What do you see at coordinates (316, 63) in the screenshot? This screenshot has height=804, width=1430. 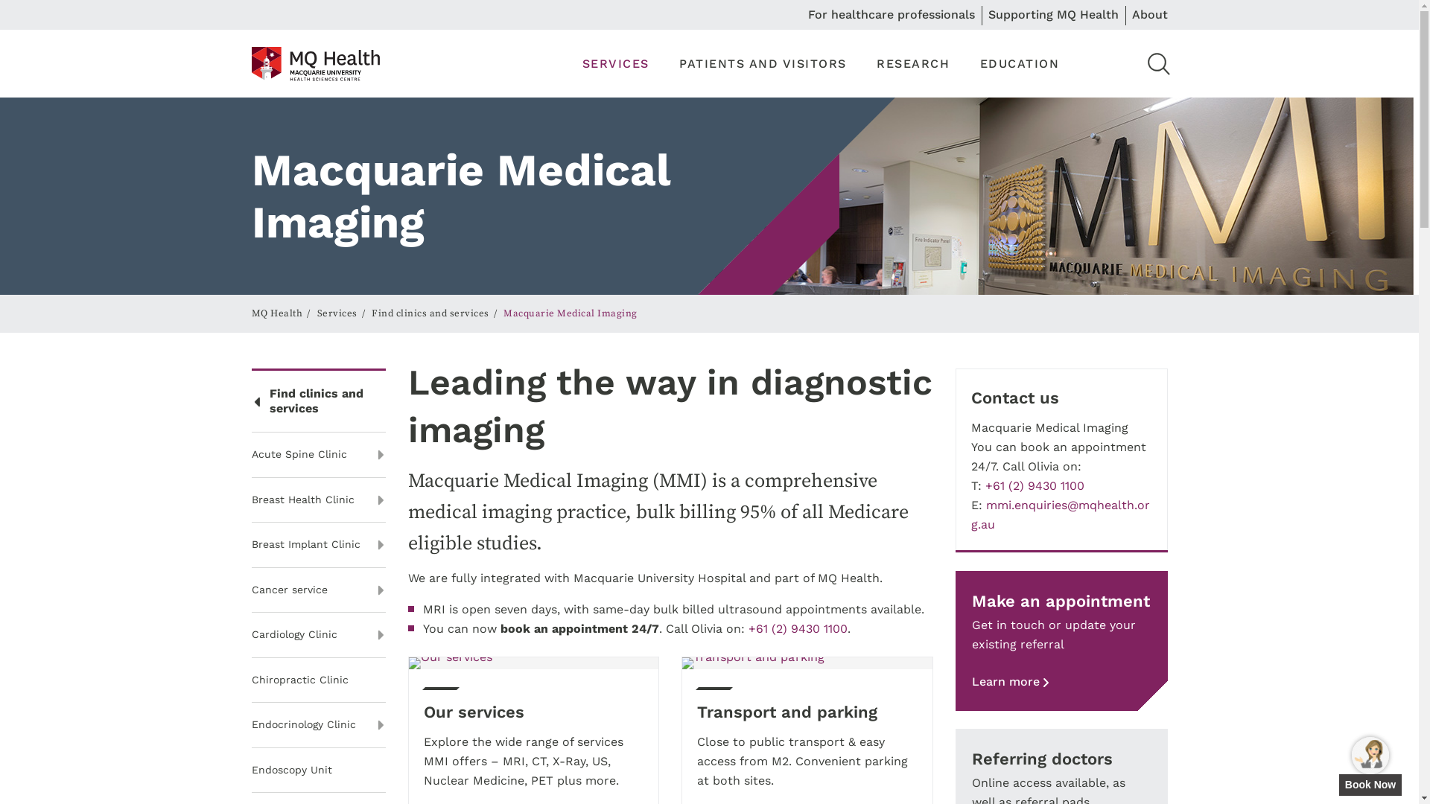 I see `MQ Health` at bounding box center [316, 63].